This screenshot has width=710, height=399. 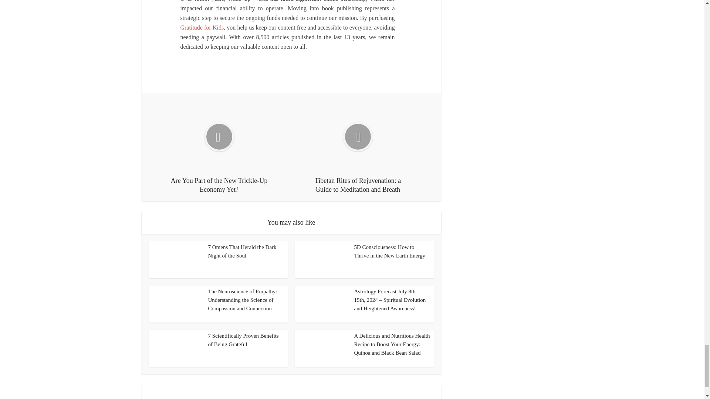 What do you see at coordinates (242, 251) in the screenshot?
I see `7 Omens That Herald the Dark Night of the Soul` at bounding box center [242, 251].